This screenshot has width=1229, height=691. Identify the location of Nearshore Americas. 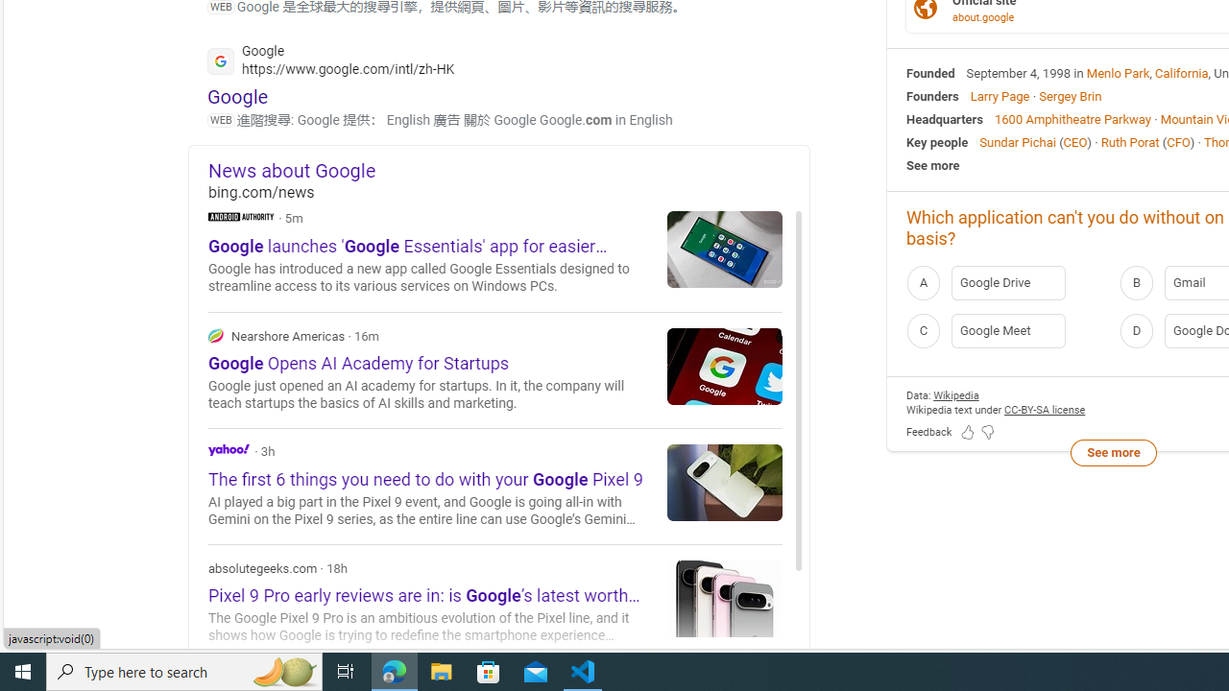
(215, 335).